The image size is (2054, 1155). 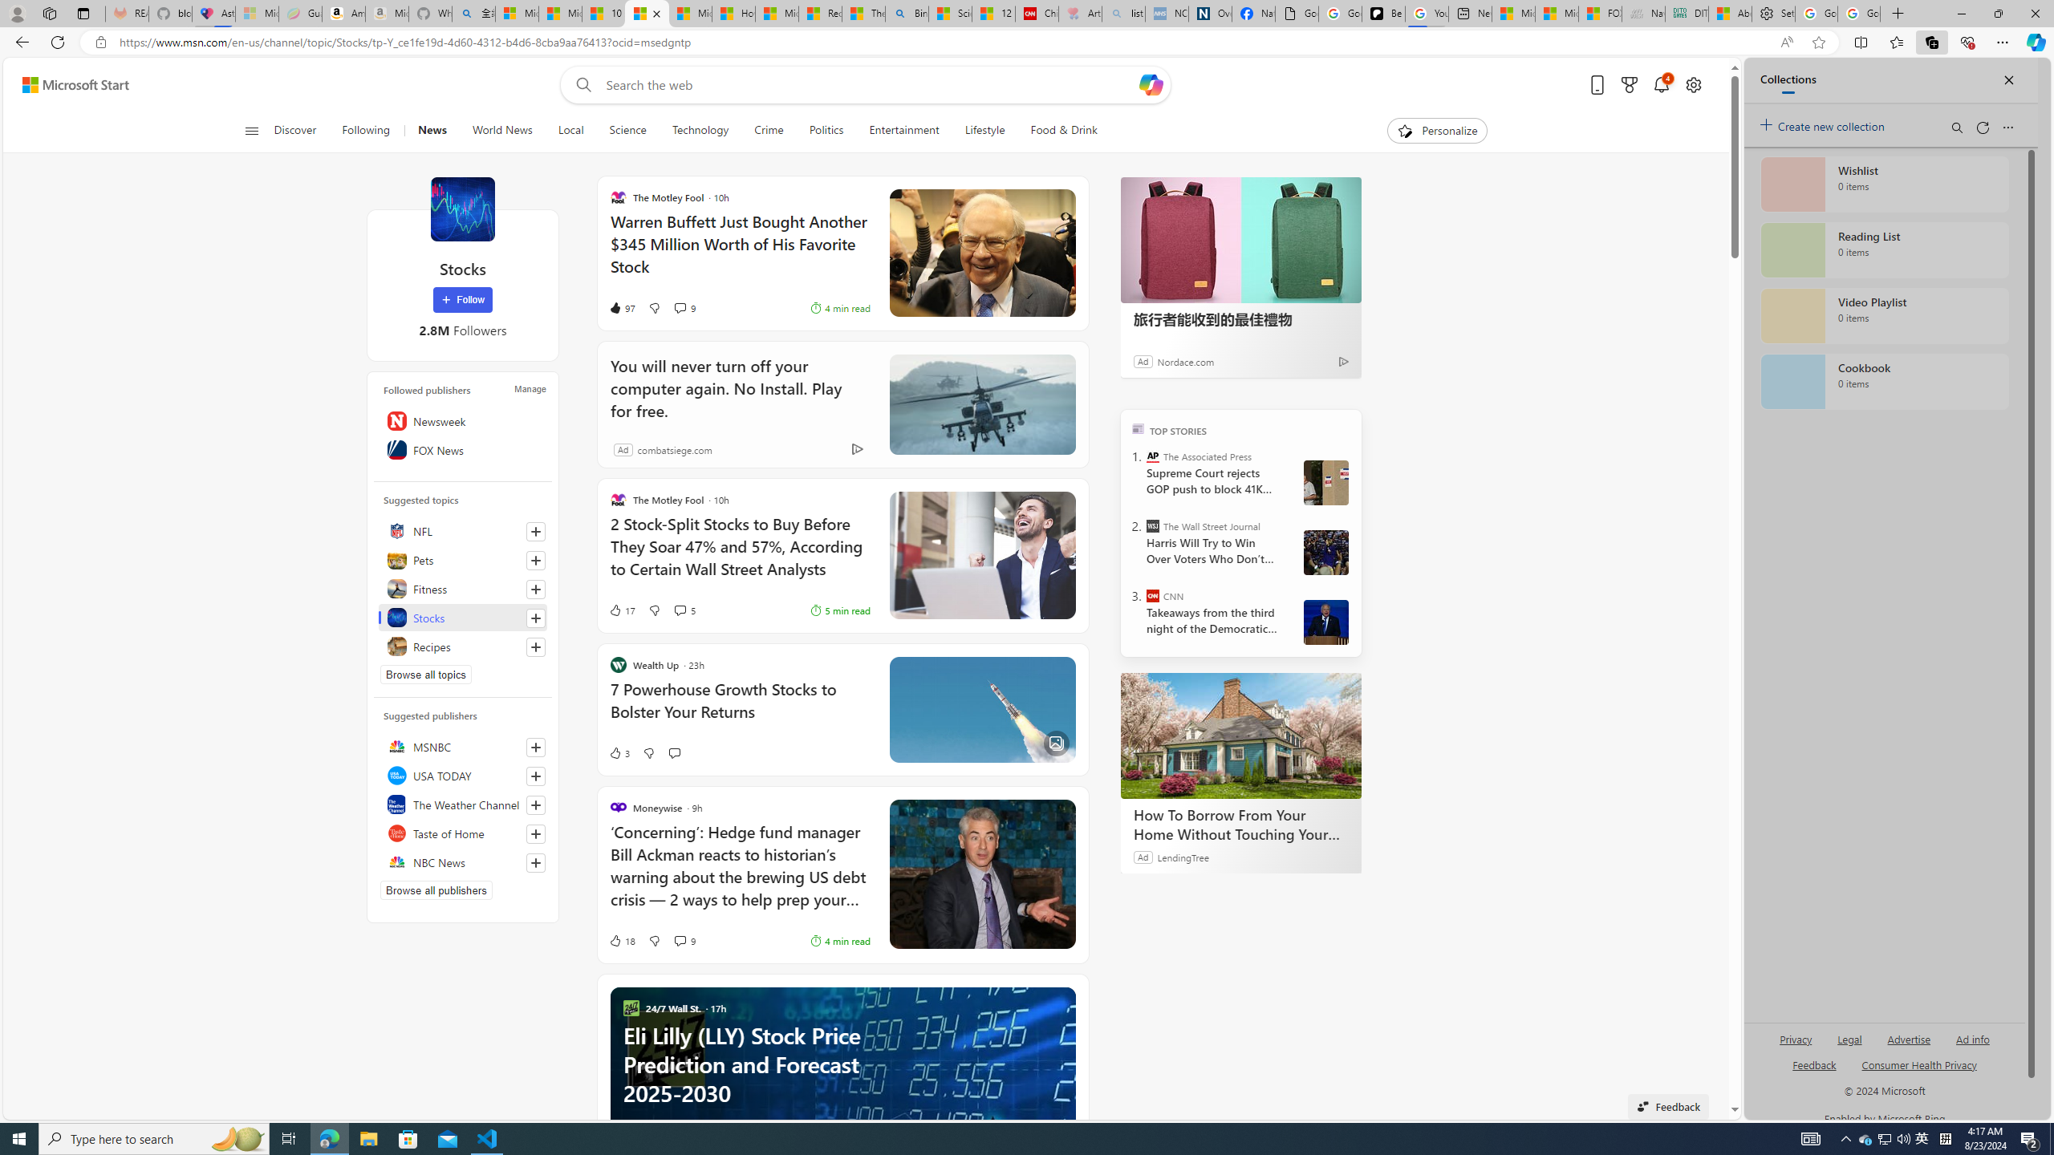 What do you see at coordinates (536, 646) in the screenshot?
I see `Follow this topic` at bounding box center [536, 646].